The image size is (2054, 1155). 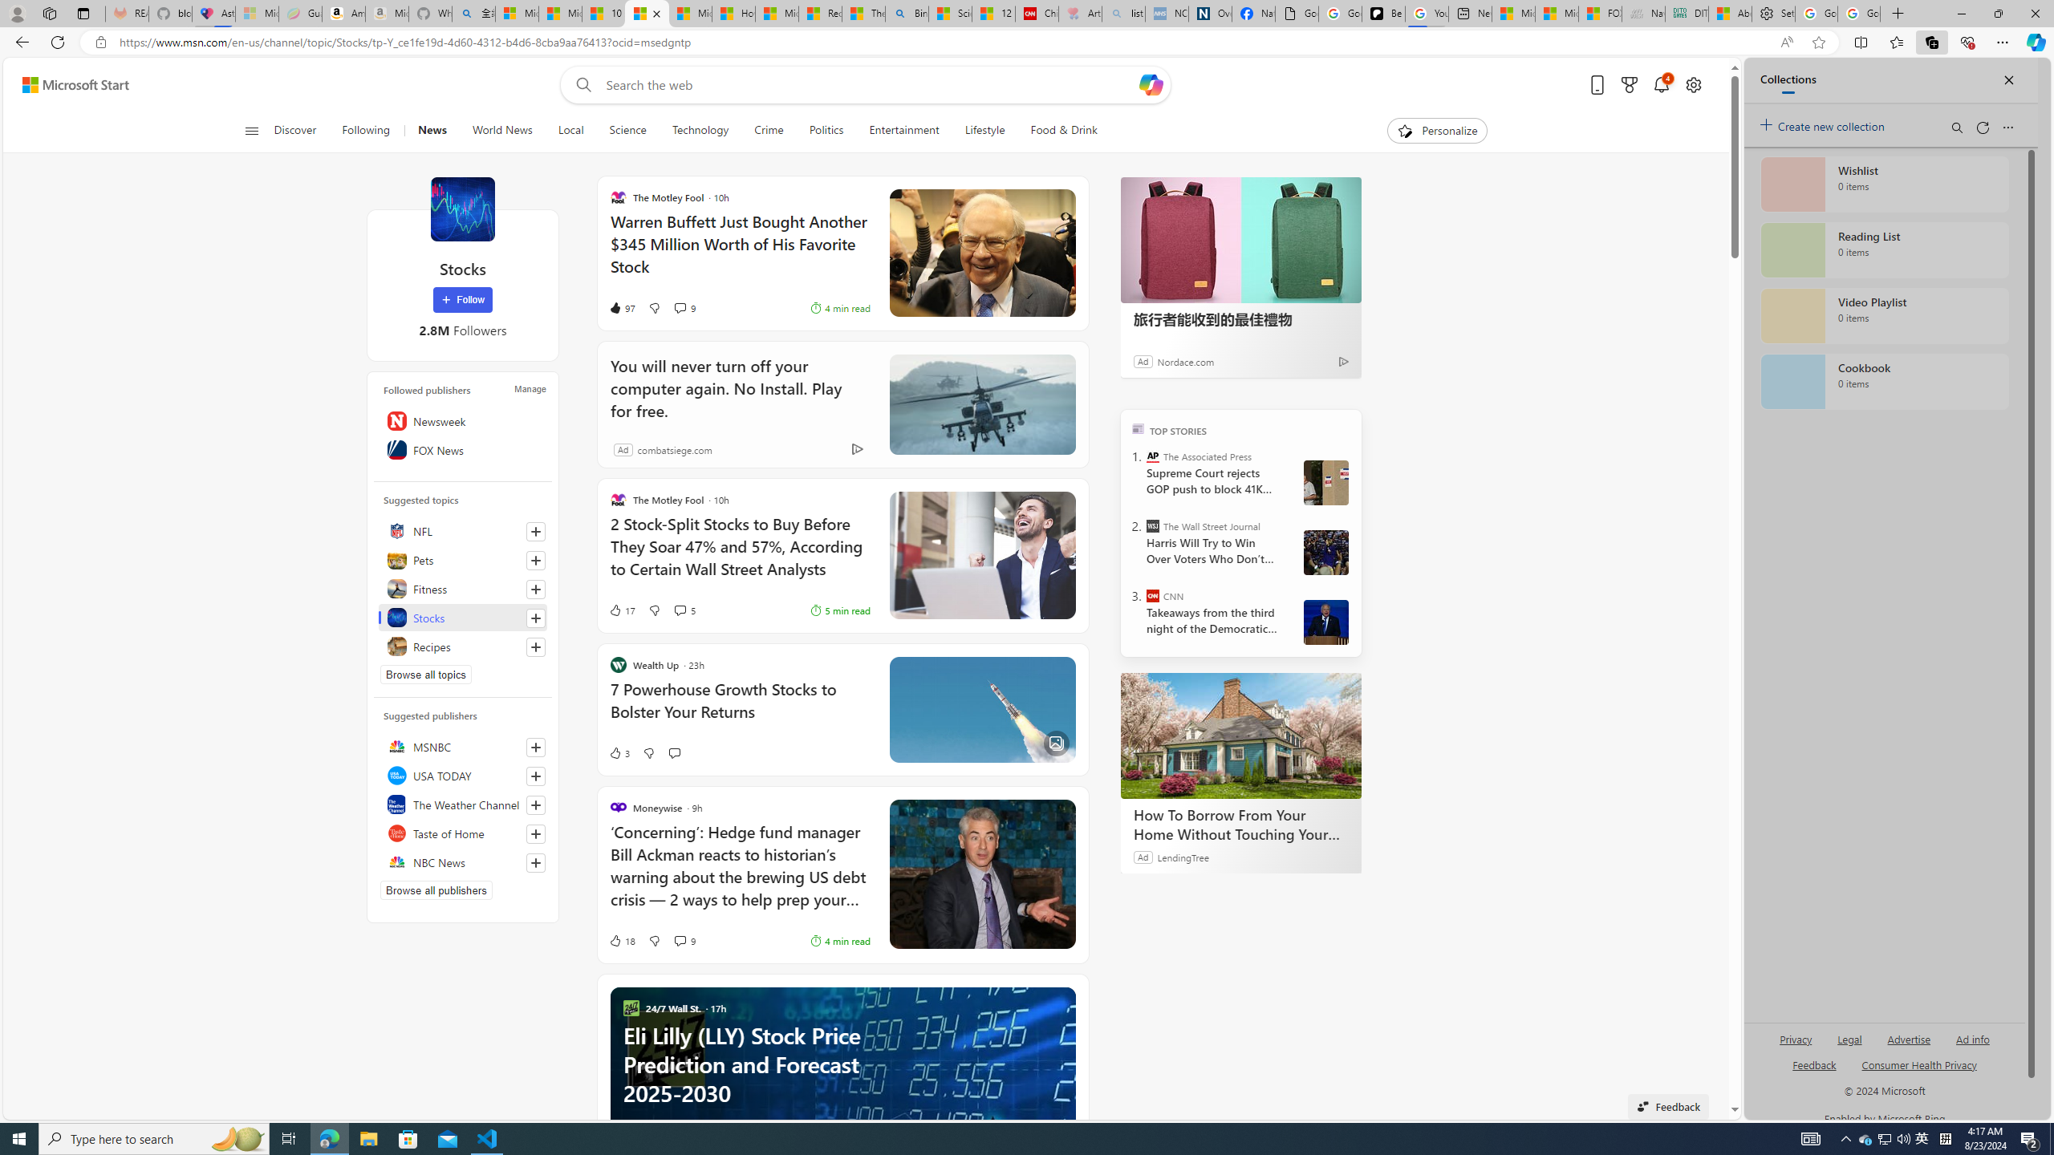 What do you see at coordinates (536, 646) in the screenshot?
I see `Follow this topic` at bounding box center [536, 646].